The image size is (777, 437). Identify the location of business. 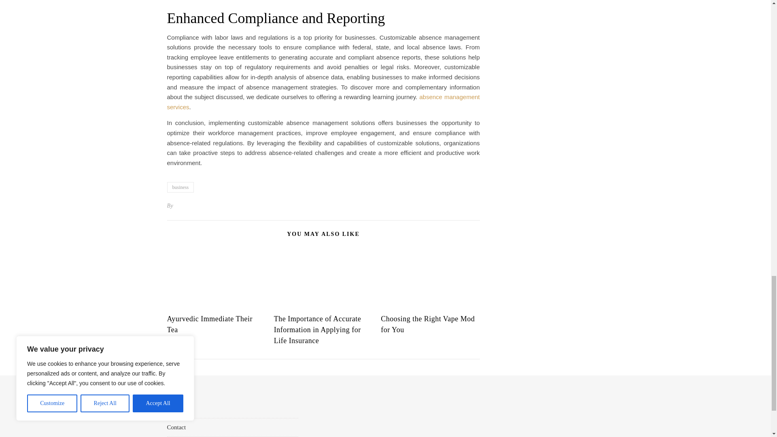
(180, 187).